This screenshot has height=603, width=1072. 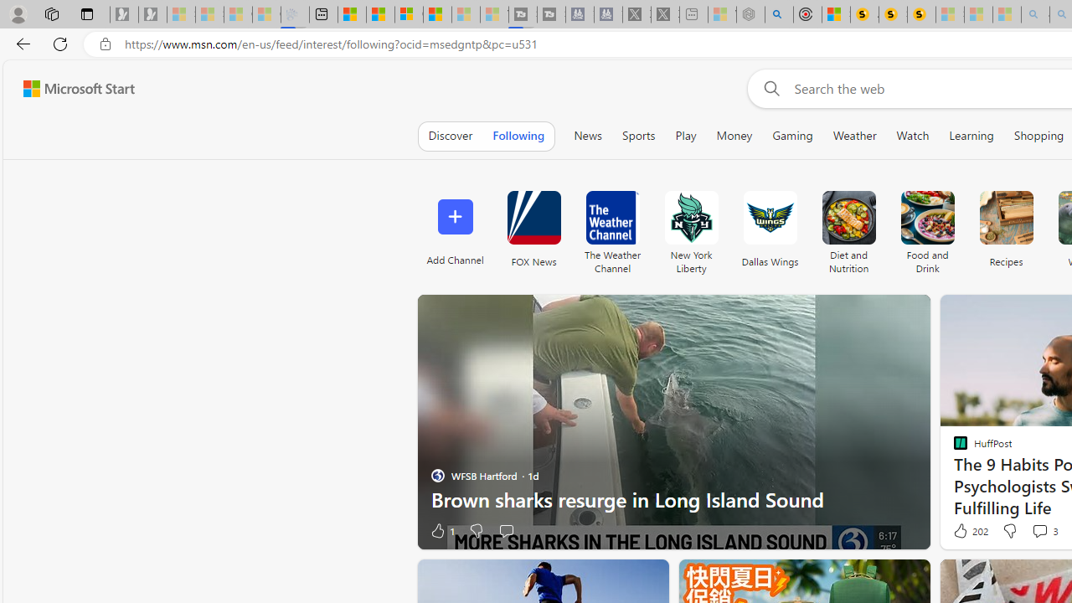 I want to click on Dallas Wings, so click(x=770, y=218).